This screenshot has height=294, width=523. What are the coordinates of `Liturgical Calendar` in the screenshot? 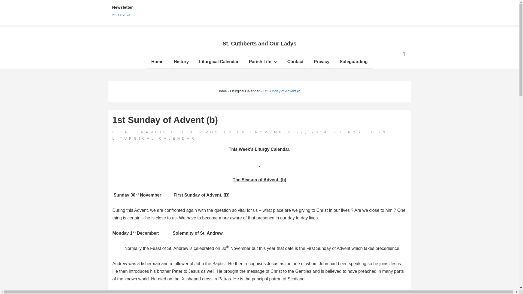 It's located at (219, 62).